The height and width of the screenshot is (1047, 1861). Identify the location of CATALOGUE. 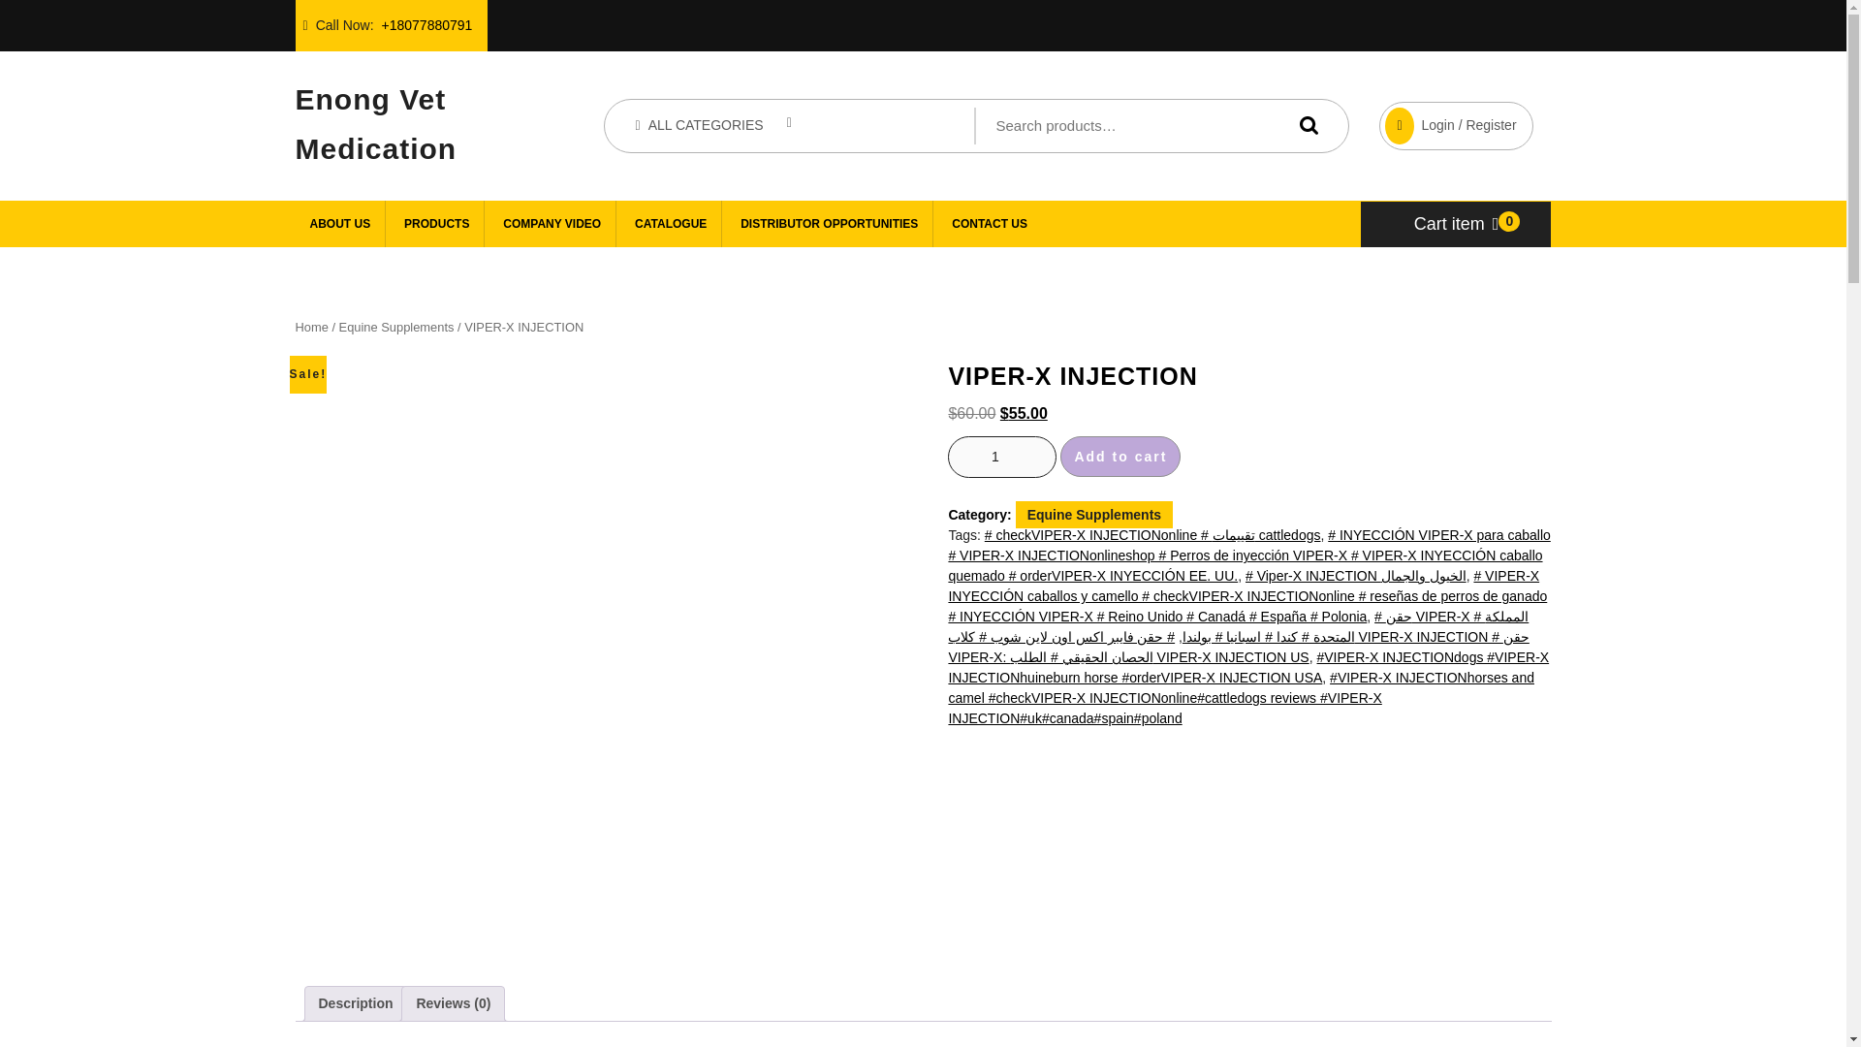
(671, 223).